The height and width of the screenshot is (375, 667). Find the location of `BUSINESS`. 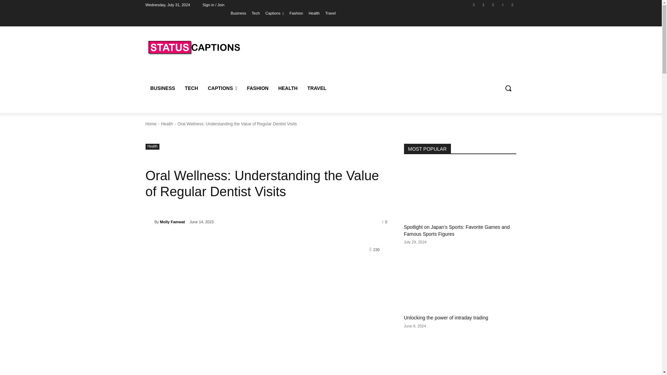

BUSINESS is located at coordinates (163, 88).